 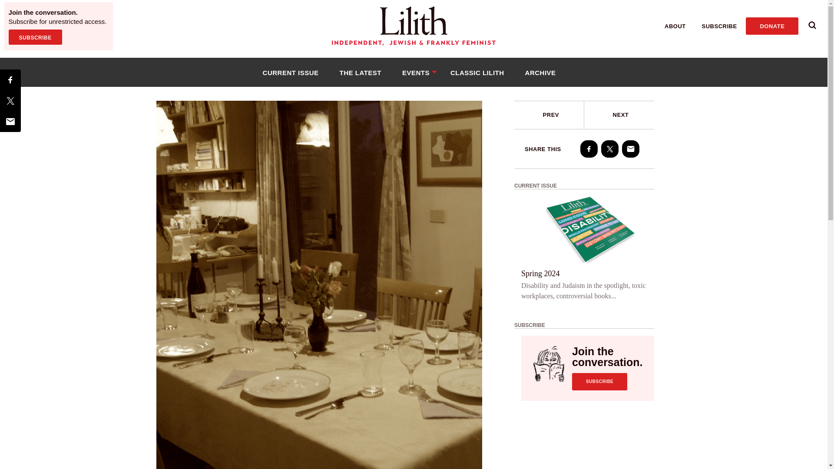 I want to click on SUBSCRIBE, so click(x=719, y=26).